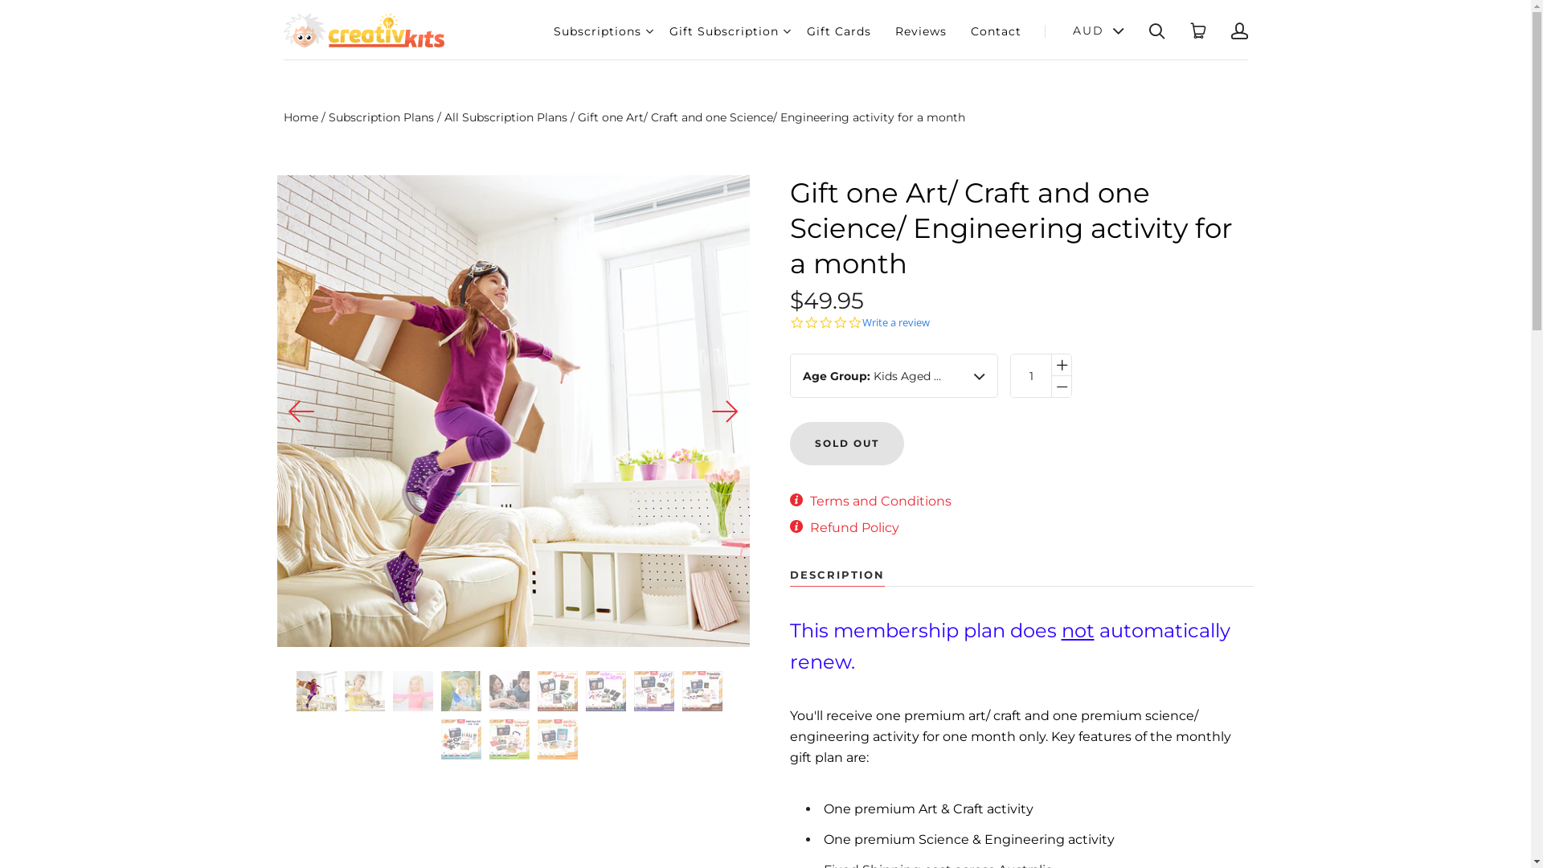  Describe the element at coordinates (301, 117) in the screenshot. I see `Home` at that location.